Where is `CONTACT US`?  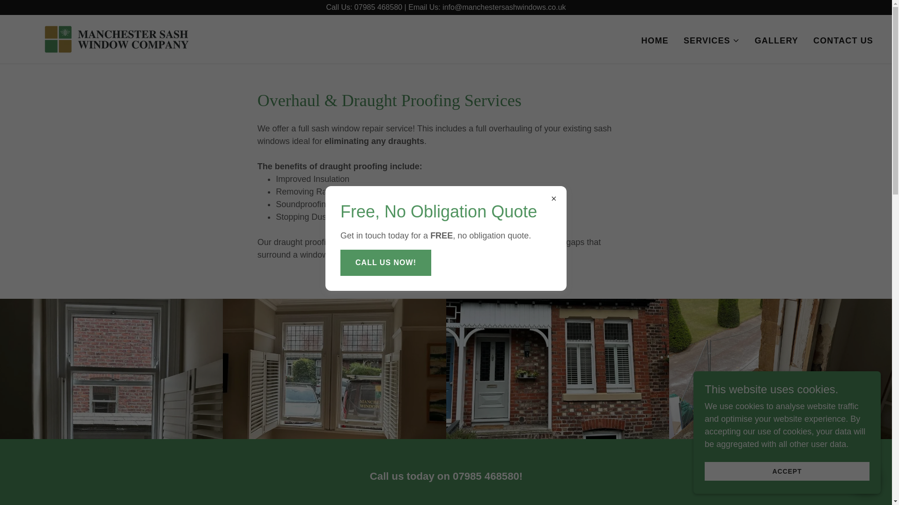
CONTACT US is located at coordinates (843, 40).